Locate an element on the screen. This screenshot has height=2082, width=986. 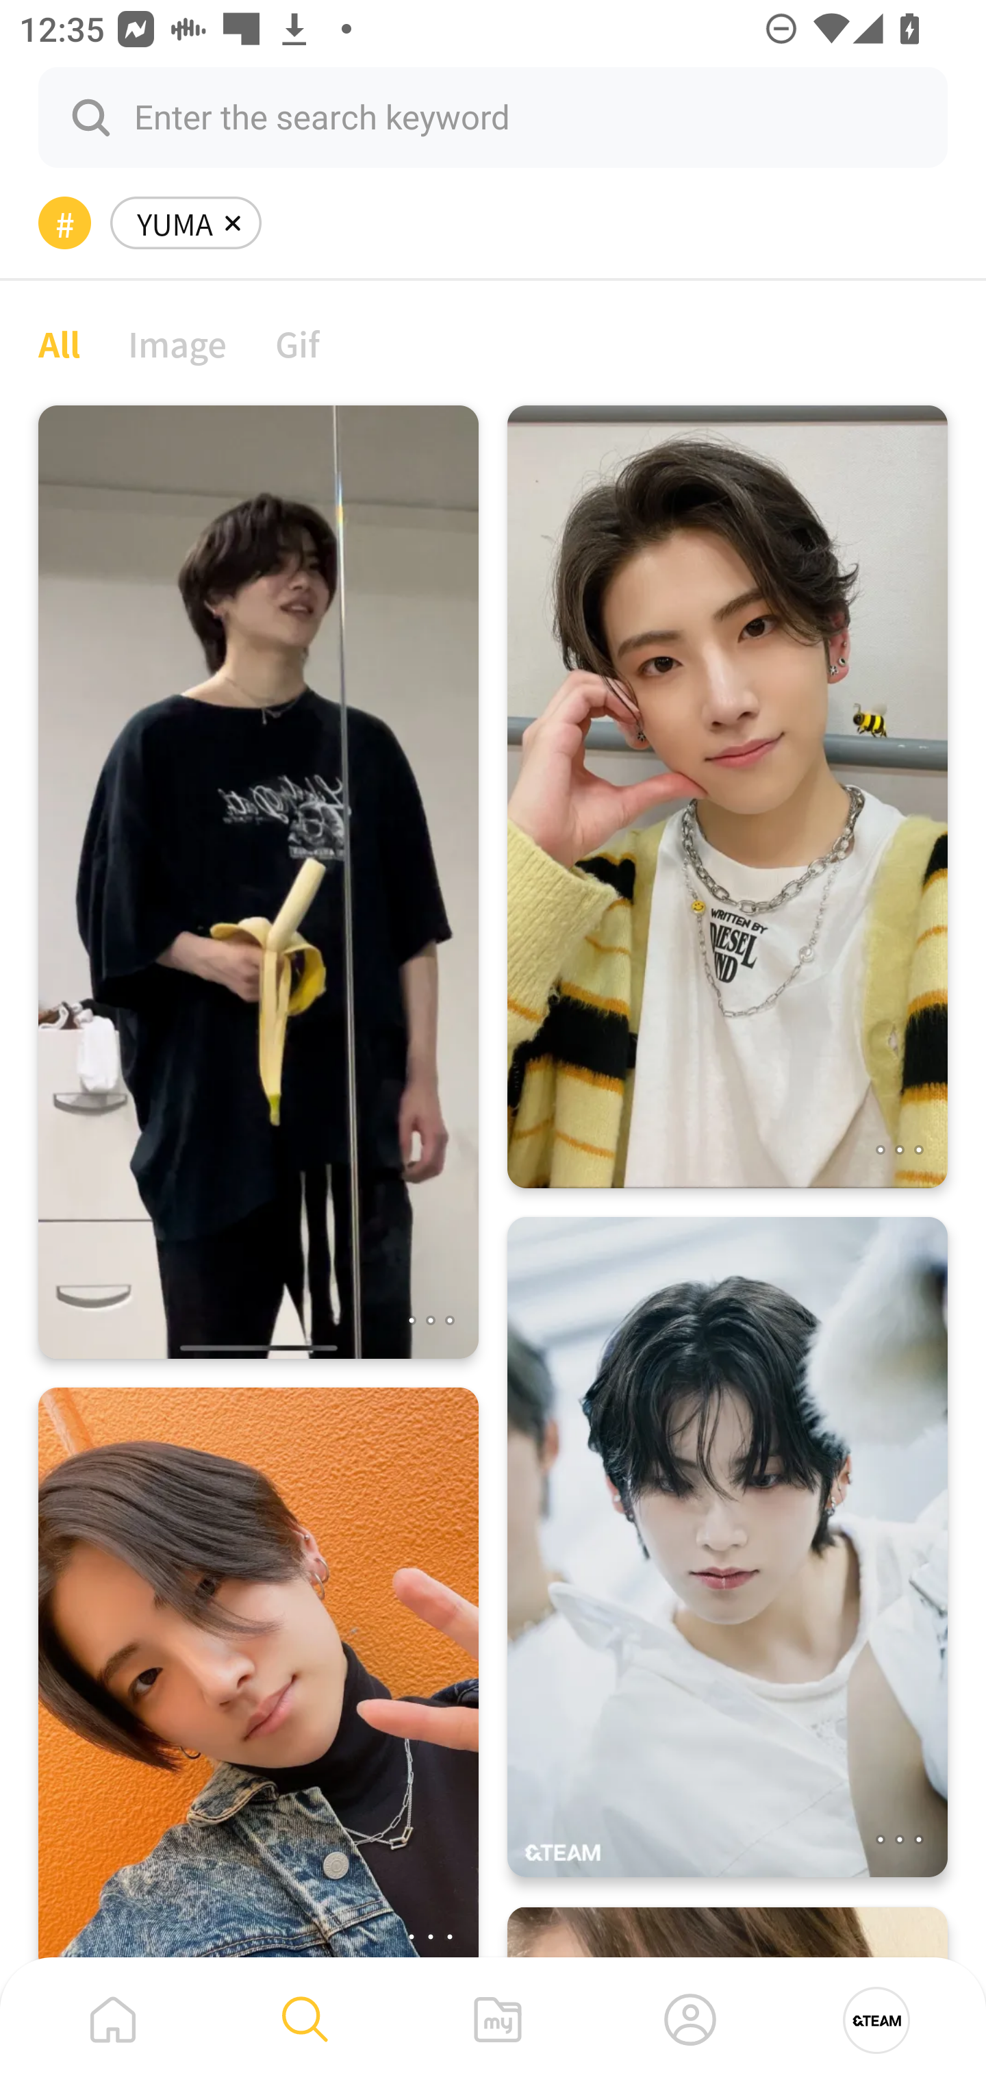
All is located at coordinates (59, 342).